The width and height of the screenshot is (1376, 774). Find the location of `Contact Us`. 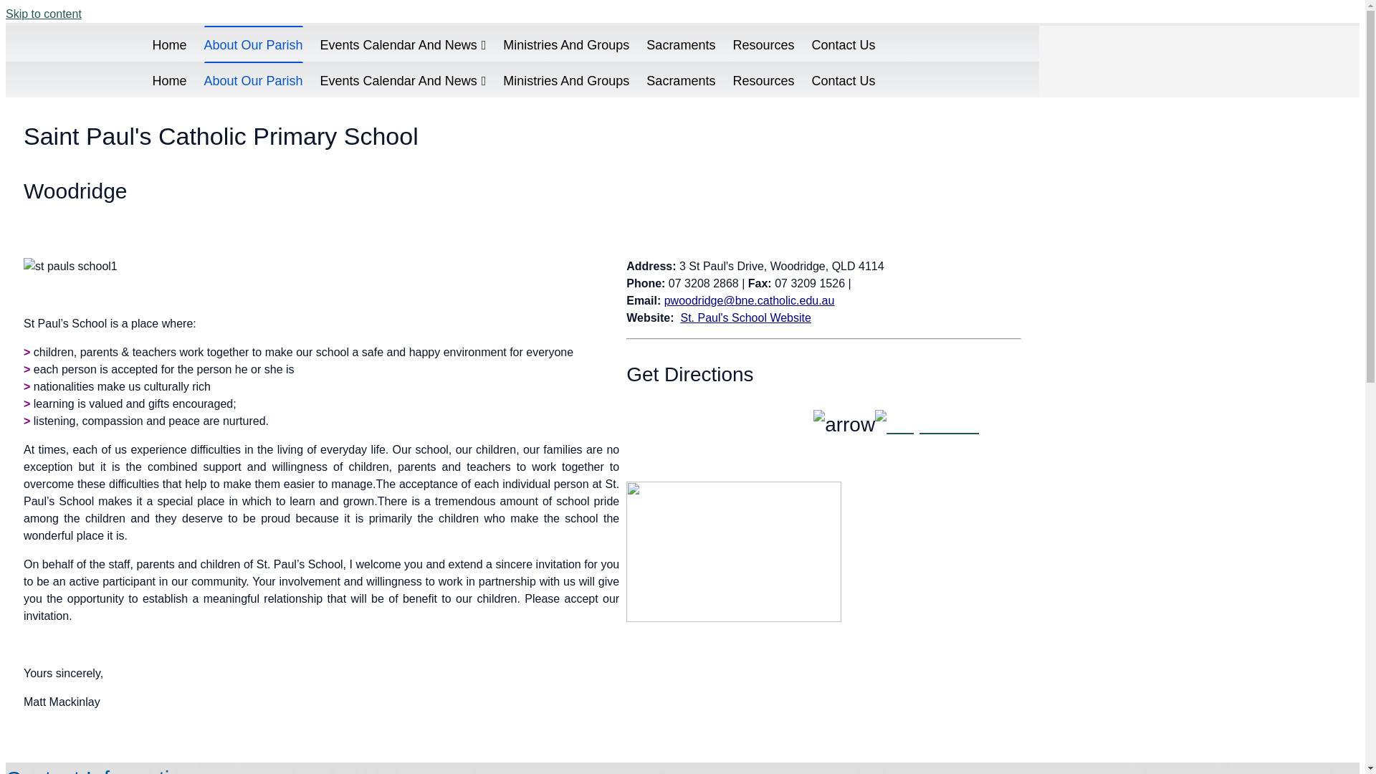

Contact Us is located at coordinates (843, 44).